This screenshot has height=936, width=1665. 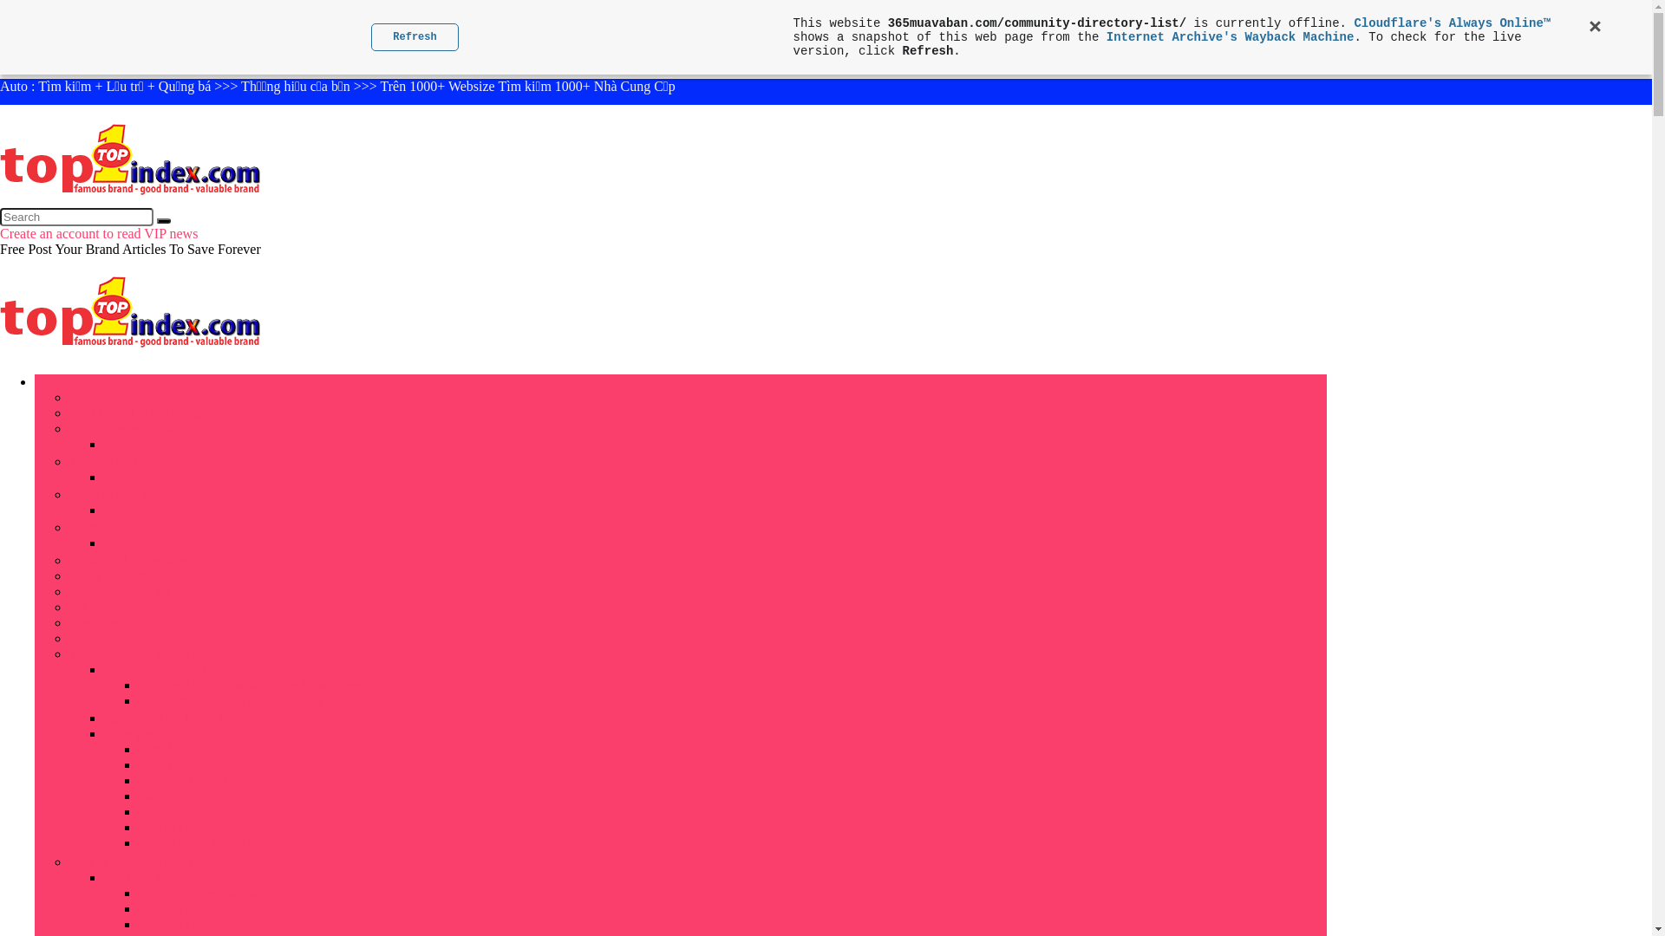 What do you see at coordinates (135, 428) in the screenshot?
I see `Smartphones & gadgets` at bounding box center [135, 428].